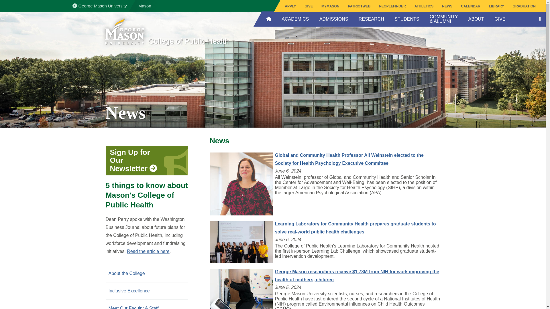 The image size is (550, 309). What do you see at coordinates (333, 19) in the screenshot?
I see `ADMISSIONS` at bounding box center [333, 19].